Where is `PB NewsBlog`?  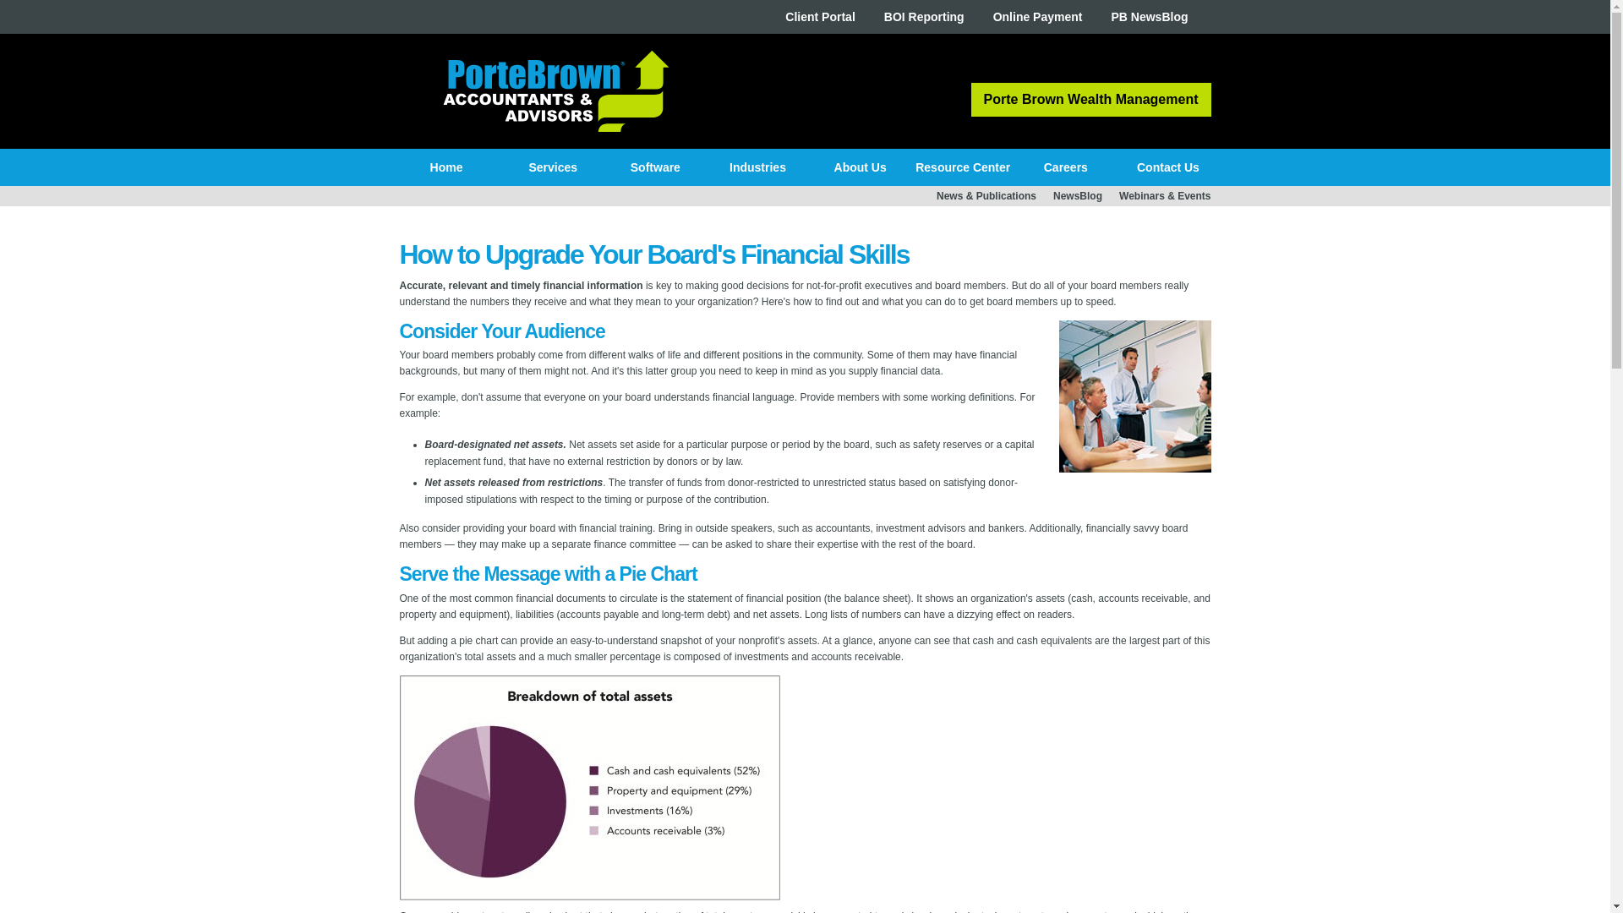
PB NewsBlog is located at coordinates (1149, 17).